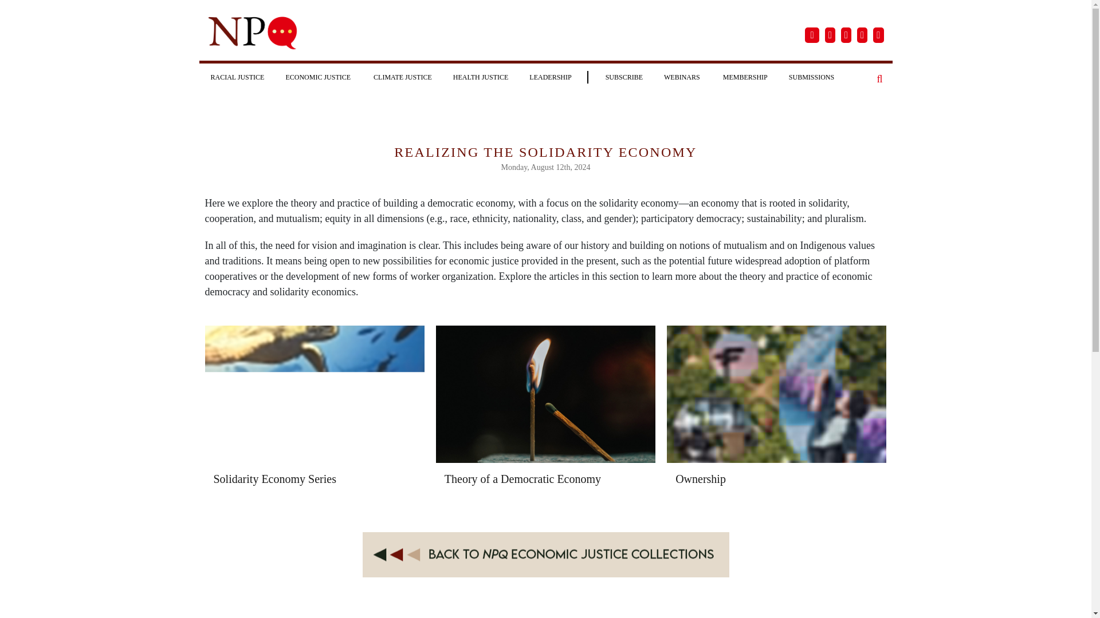  I want to click on Leadership, so click(550, 77).